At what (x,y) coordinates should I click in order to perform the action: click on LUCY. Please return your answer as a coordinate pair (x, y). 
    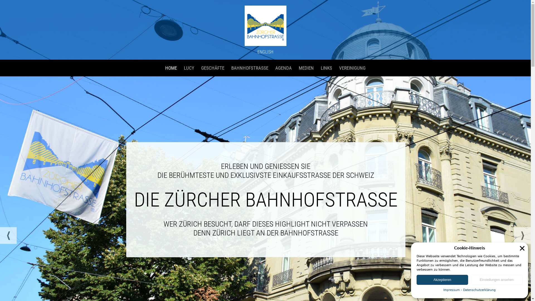
    Looking at the image, I should click on (189, 68).